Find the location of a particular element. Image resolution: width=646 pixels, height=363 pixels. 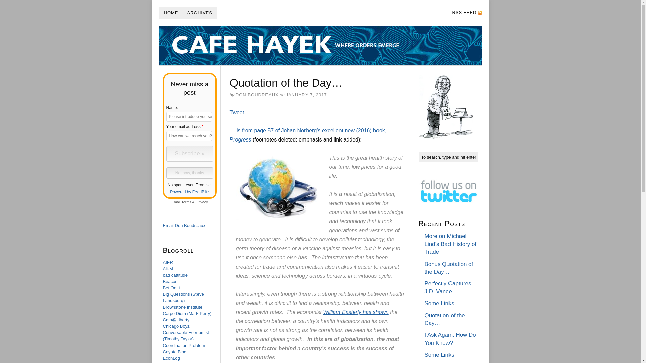

Powered by FeedBlitz is located at coordinates (189, 192).